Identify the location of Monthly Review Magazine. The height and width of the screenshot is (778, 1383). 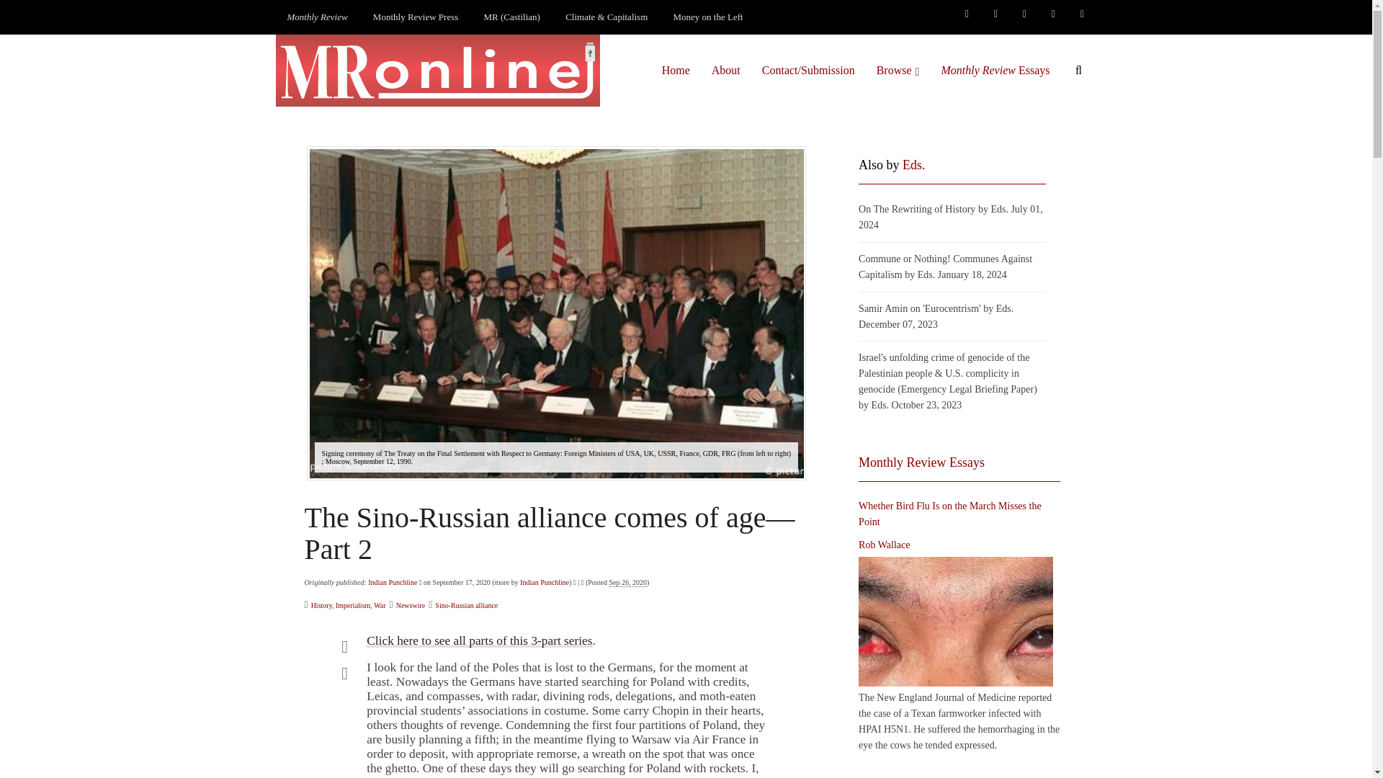
(317, 17).